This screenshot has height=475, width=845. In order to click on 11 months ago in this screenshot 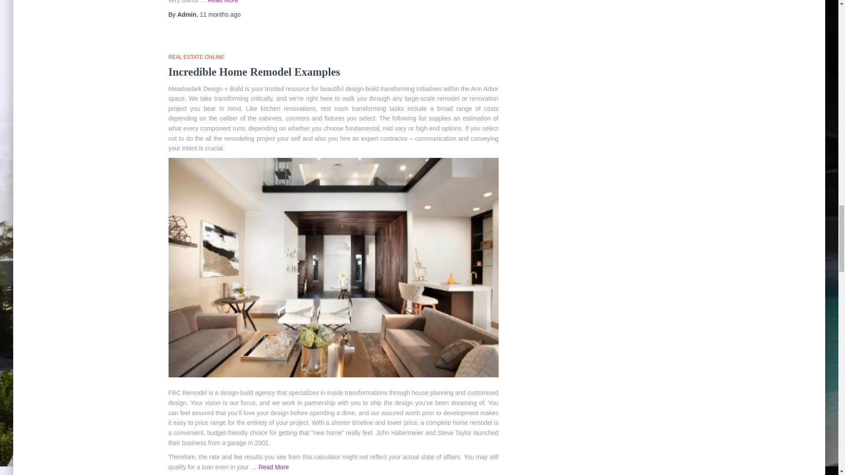, I will do `click(220, 14)`.